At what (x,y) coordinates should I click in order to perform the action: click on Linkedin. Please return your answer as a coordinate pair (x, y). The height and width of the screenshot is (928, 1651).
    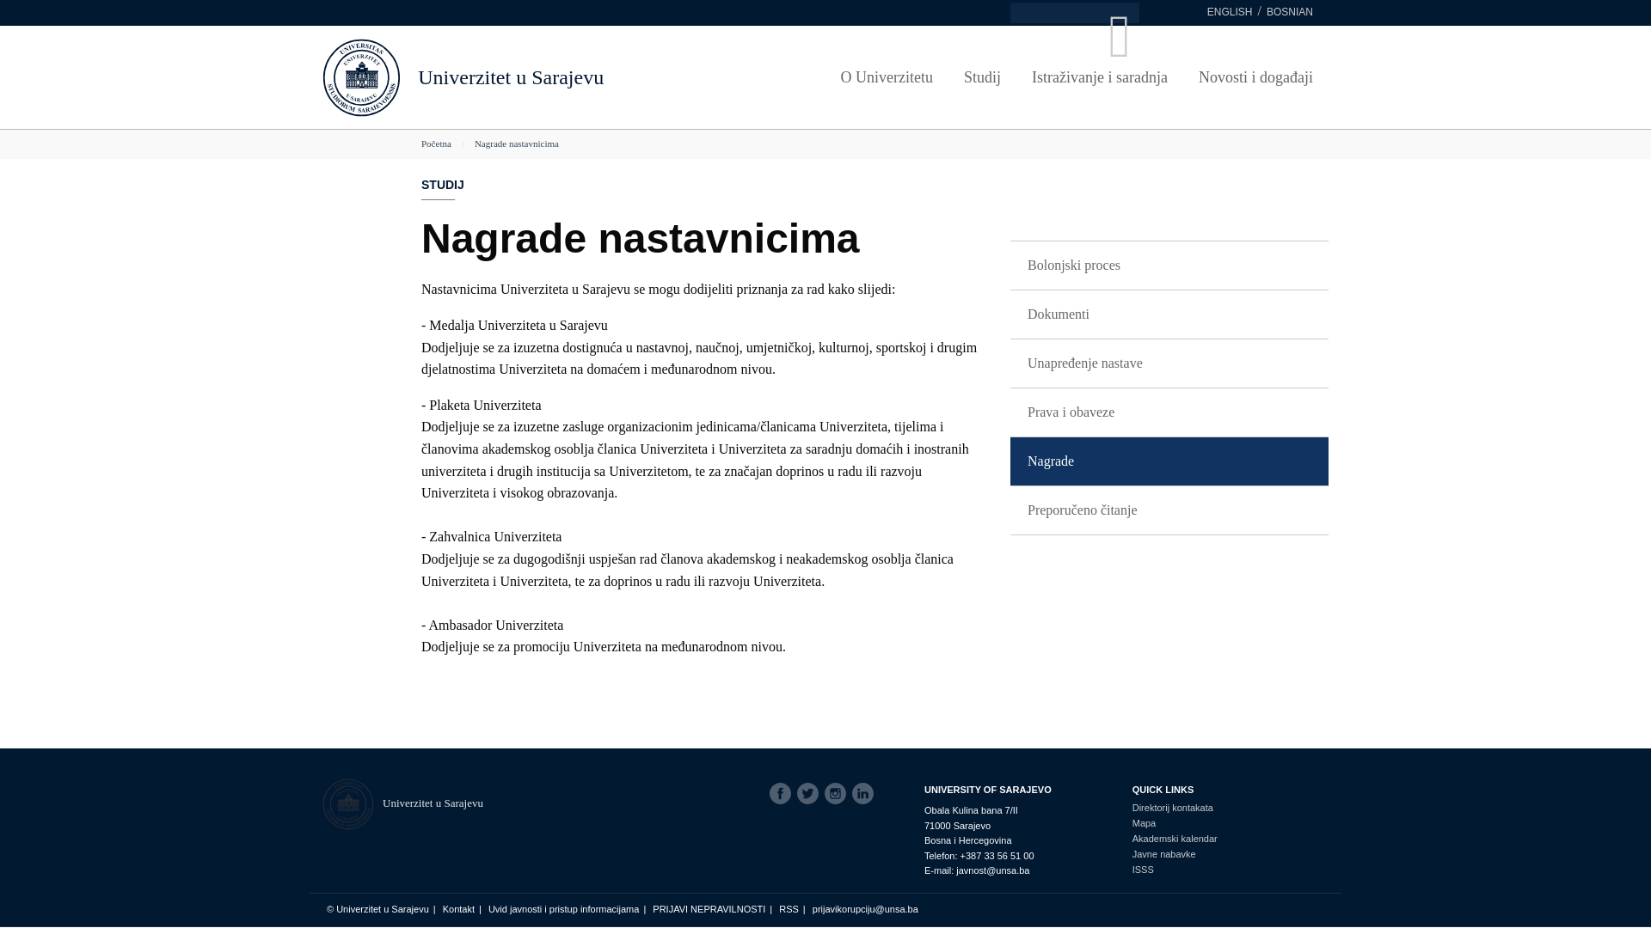
    Looking at the image, I should click on (866, 794).